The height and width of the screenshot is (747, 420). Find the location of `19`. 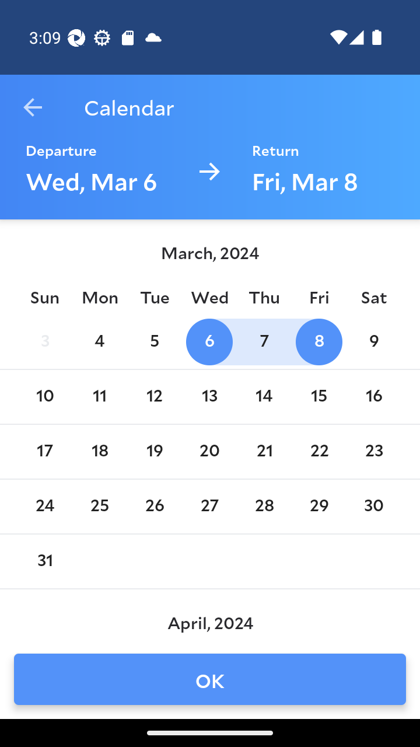

19 is located at coordinates (154, 452).